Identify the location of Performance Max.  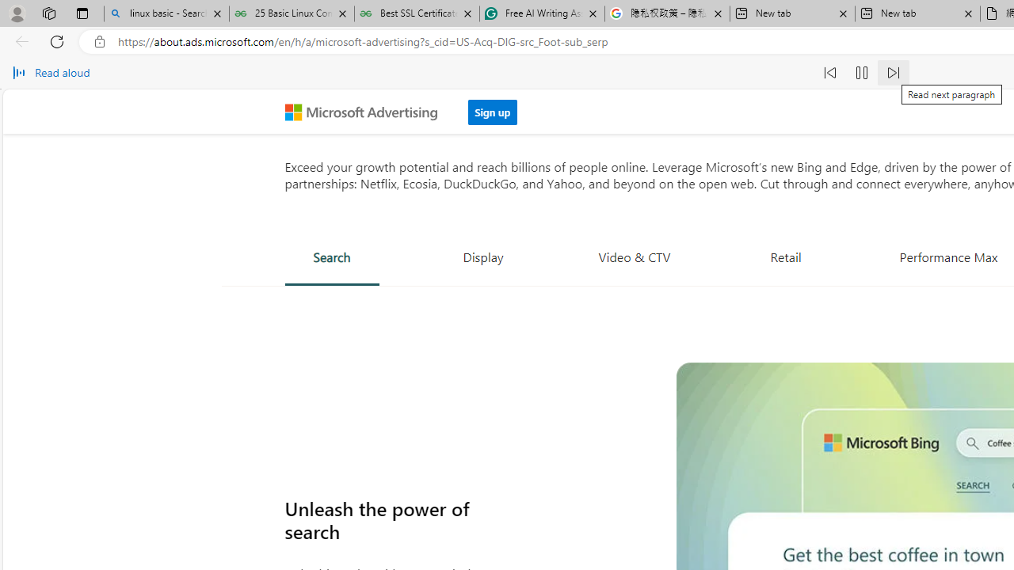
(948, 256).